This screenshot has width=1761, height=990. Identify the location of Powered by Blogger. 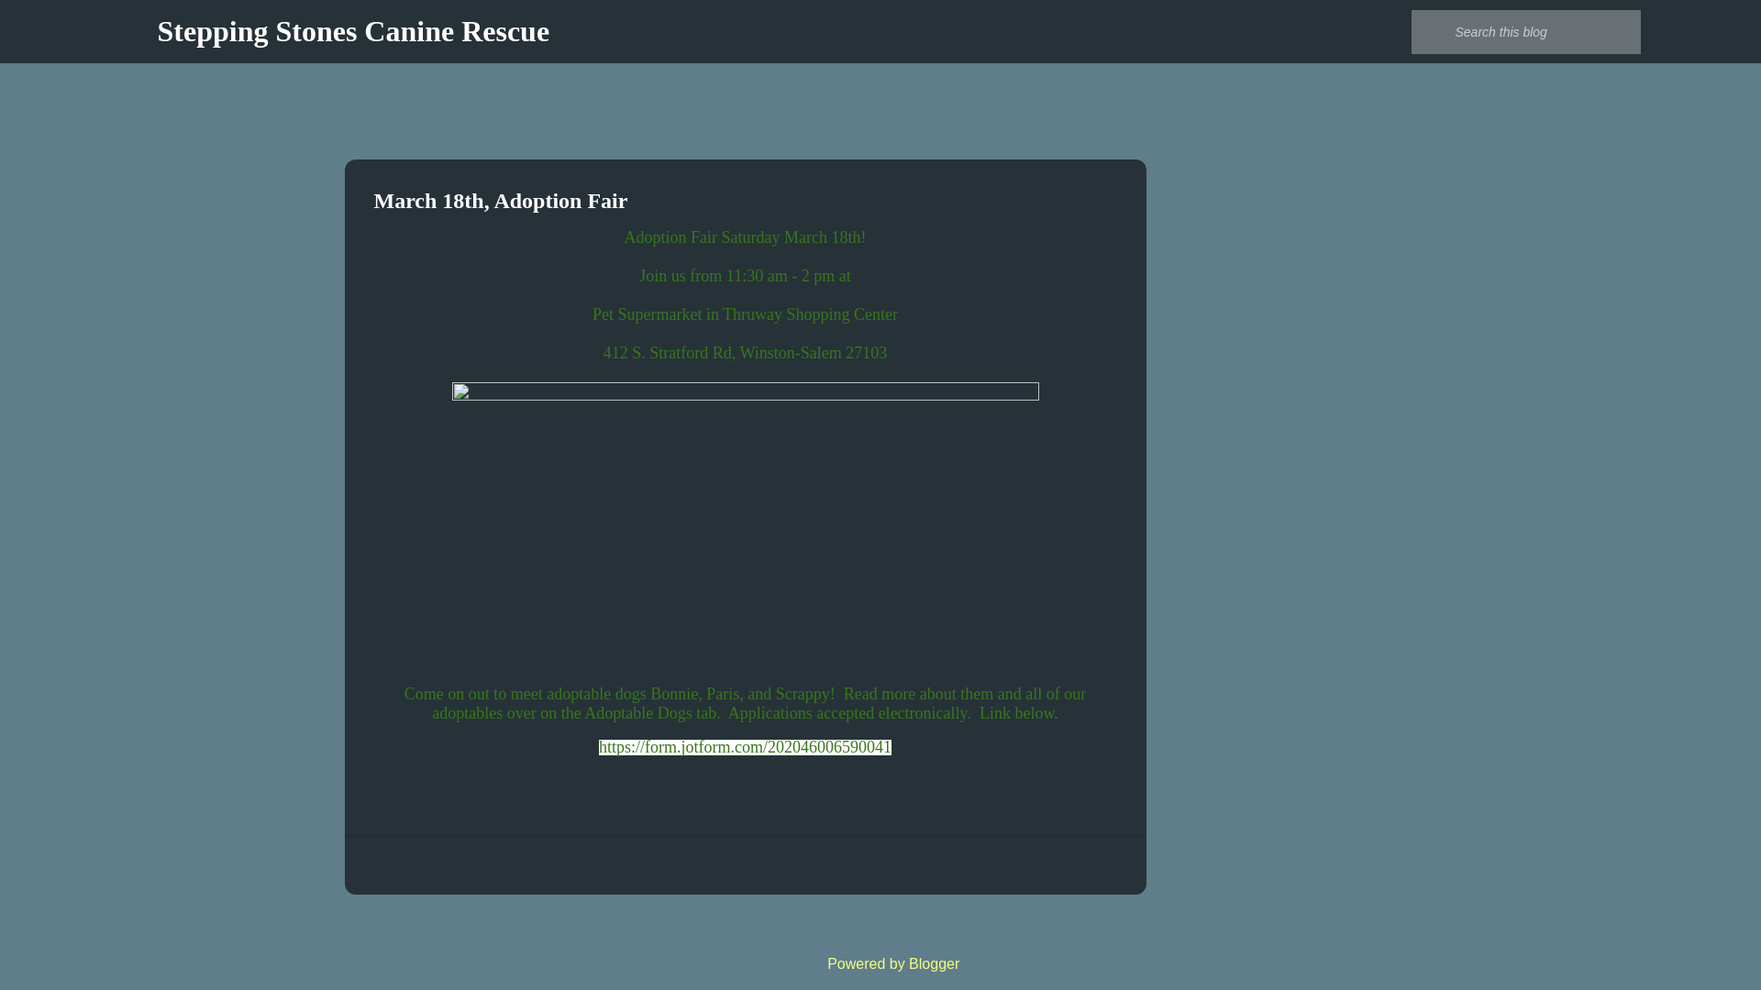
(880, 963).